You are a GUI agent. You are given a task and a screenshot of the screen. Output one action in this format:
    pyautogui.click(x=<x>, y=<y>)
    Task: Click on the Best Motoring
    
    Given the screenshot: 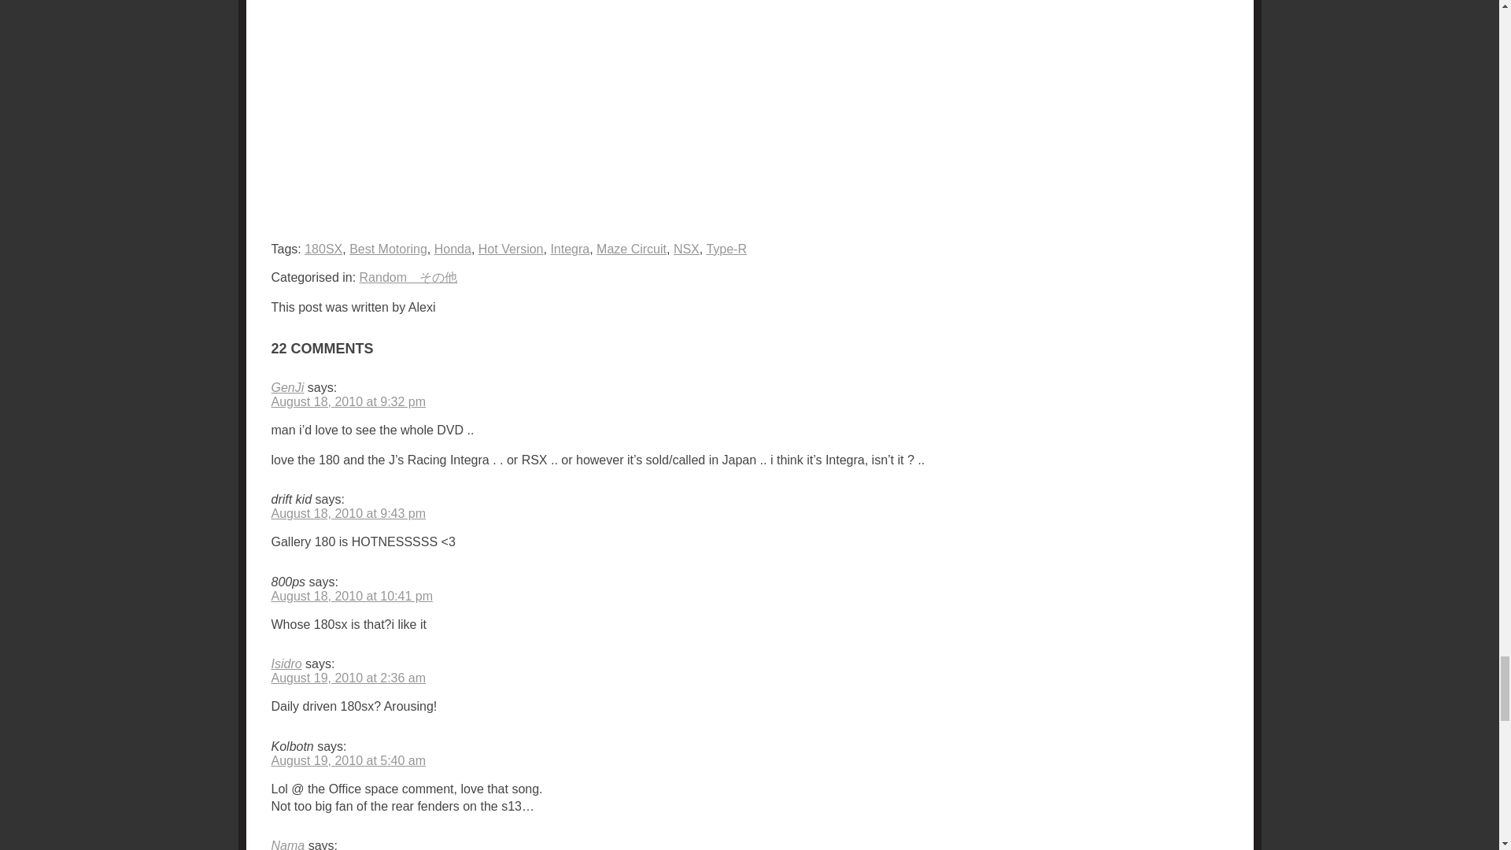 What is the action you would take?
    pyautogui.click(x=388, y=249)
    